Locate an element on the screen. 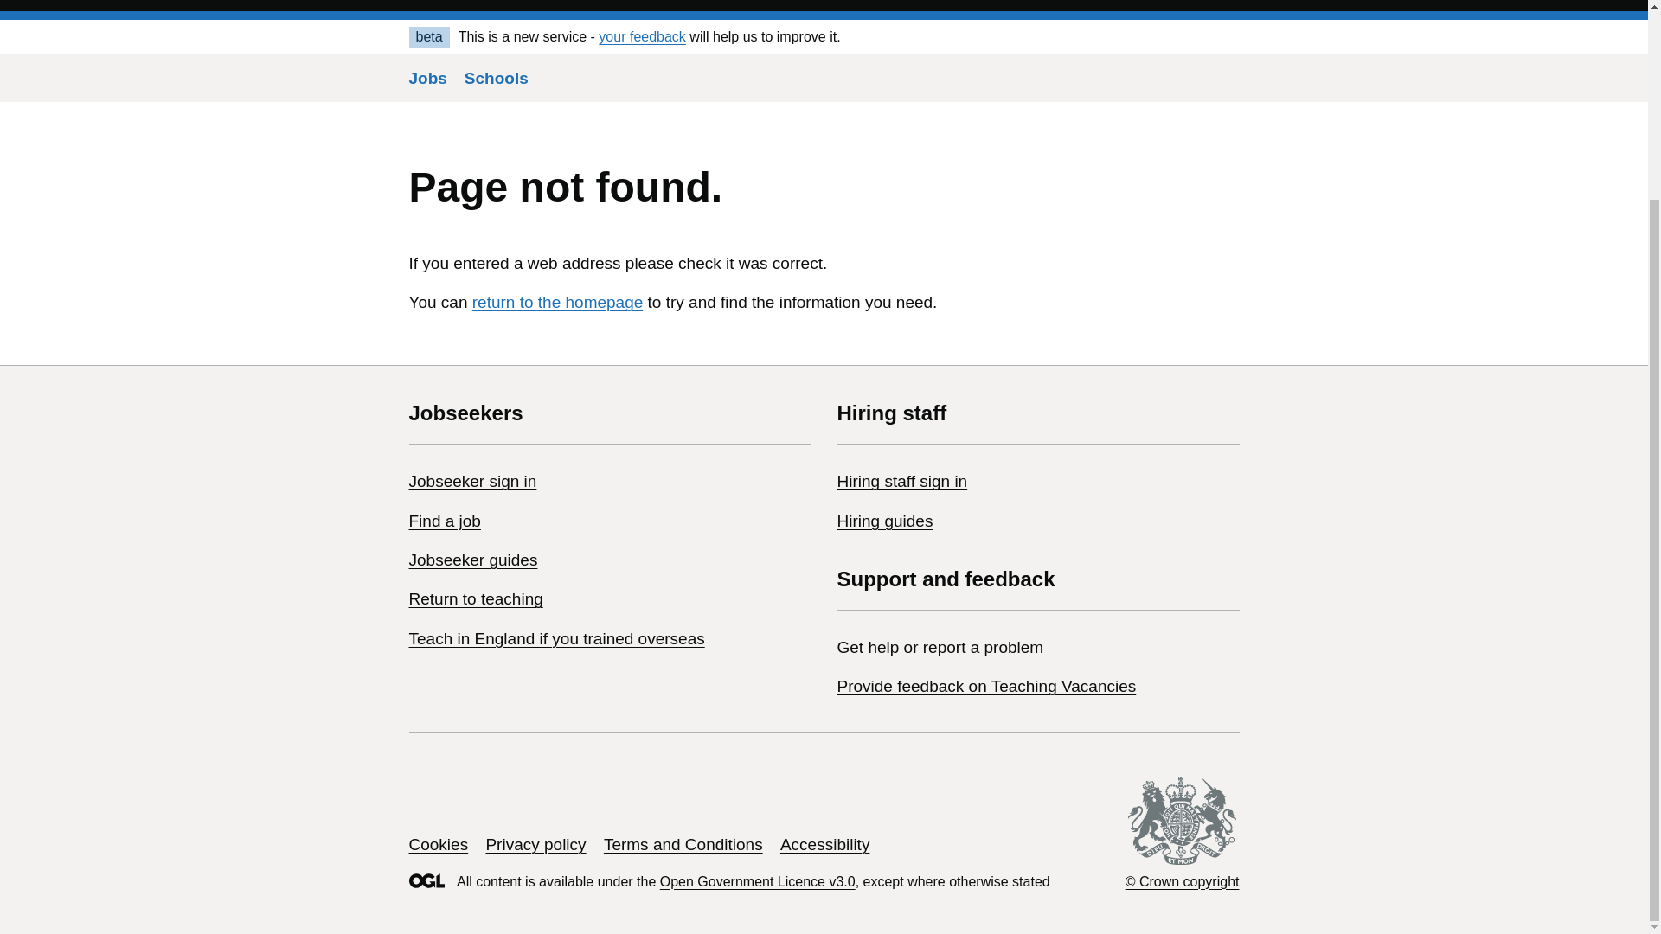 This screenshot has height=934, width=1661. Open Government Licence v3.0 is located at coordinates (757, 881).